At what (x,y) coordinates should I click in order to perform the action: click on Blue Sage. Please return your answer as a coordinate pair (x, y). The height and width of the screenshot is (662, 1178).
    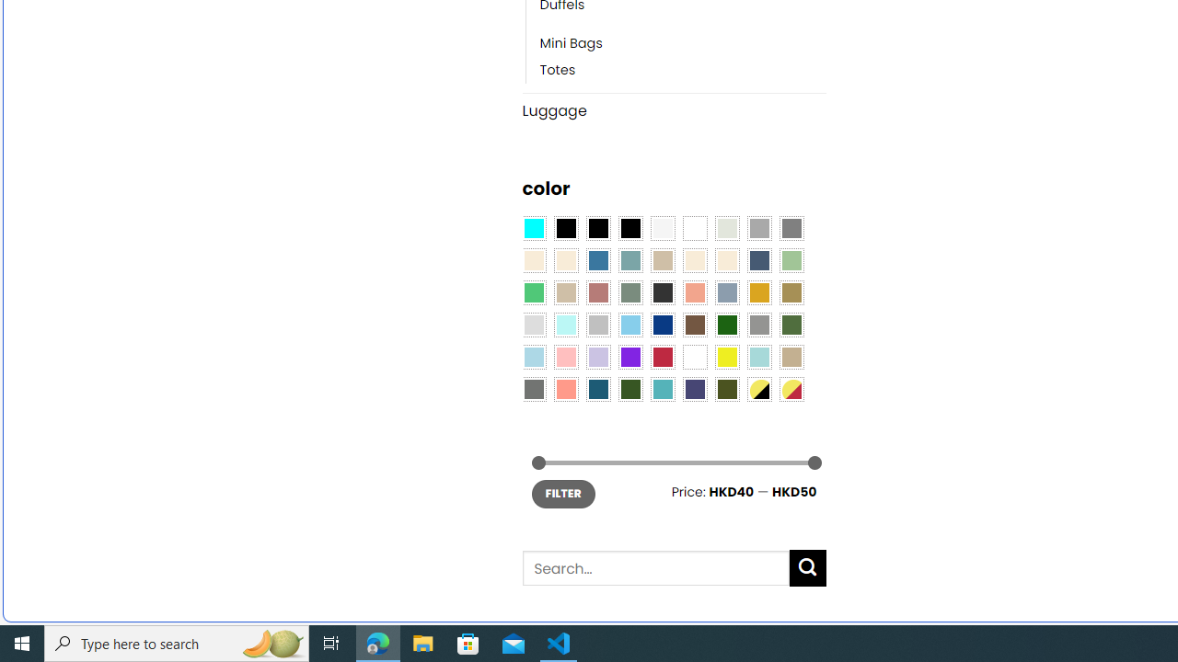
    Looking at the image, I should click on (629, 260).